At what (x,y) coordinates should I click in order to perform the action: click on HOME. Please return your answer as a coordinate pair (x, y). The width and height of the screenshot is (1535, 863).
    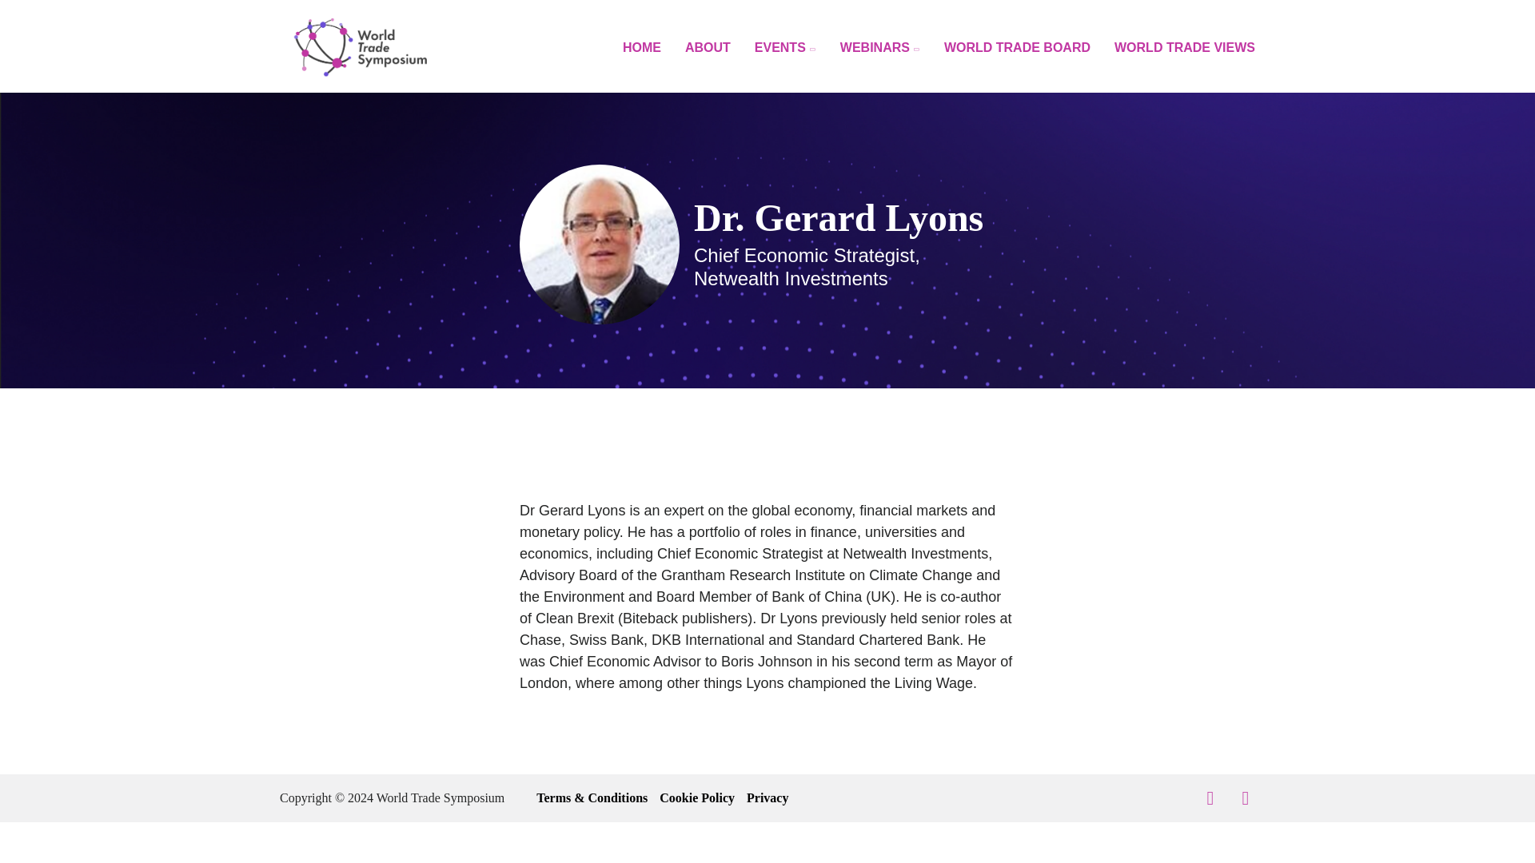
    Looking at the image, I should click on (642, 48).